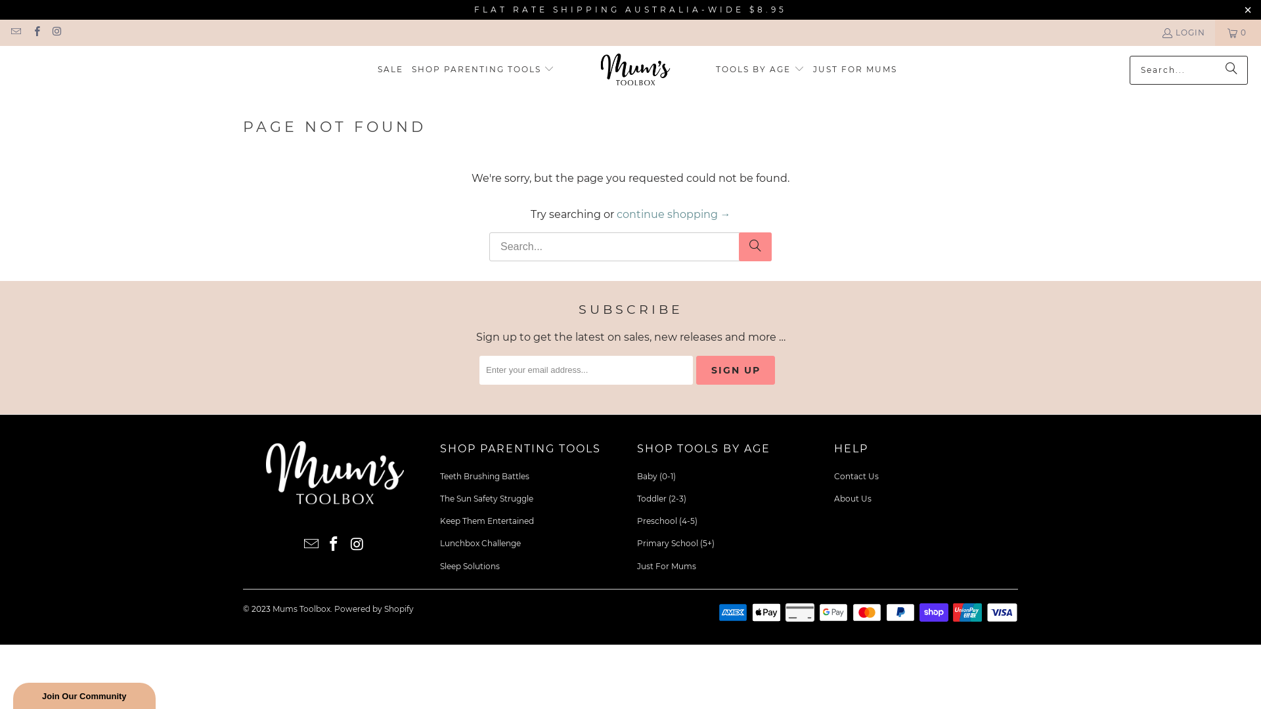 The image size is (1261, 709). I want to click on The Sun Safety Struggle, so click(487, 499).